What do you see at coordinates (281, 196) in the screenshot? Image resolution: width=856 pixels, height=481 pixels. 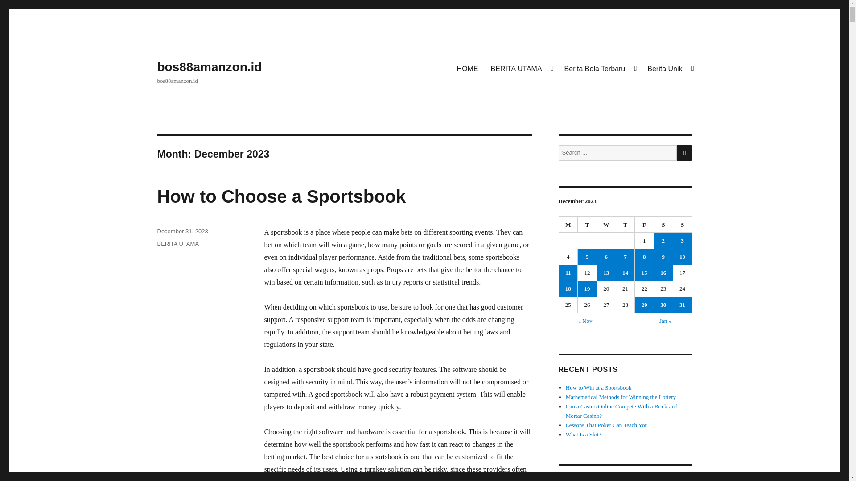 I see `How to Choose a Sportsbook` at bounding box center [281, 196].